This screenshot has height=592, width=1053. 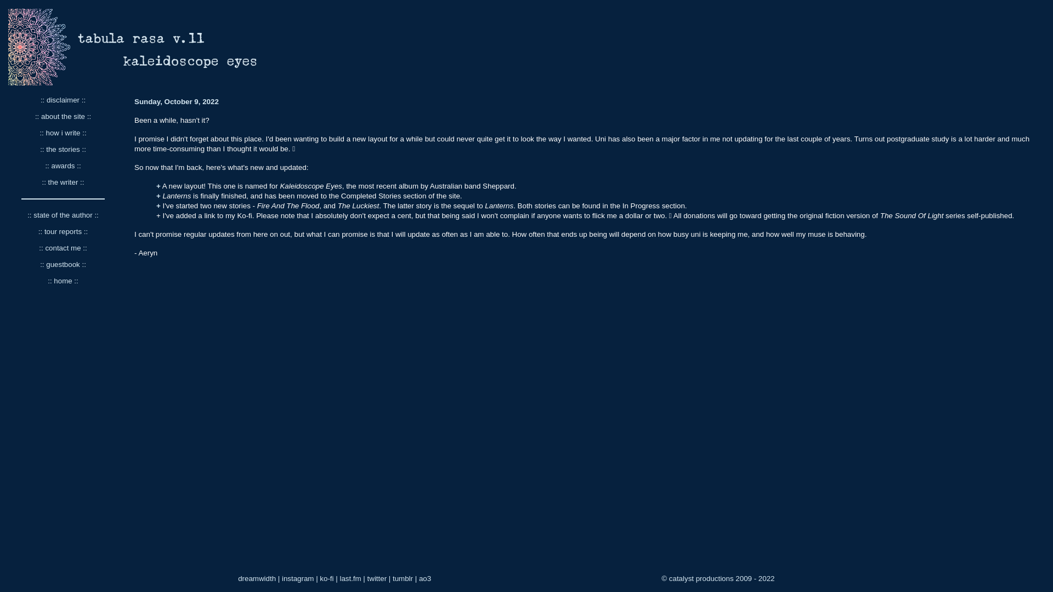 I want to click on :: the writer ::, so click(x=63, y=182).